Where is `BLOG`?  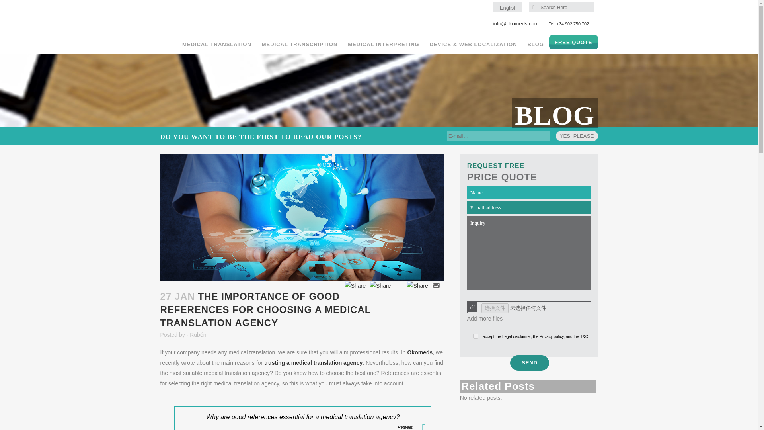
BLOG is located at coordinates (536, 44).